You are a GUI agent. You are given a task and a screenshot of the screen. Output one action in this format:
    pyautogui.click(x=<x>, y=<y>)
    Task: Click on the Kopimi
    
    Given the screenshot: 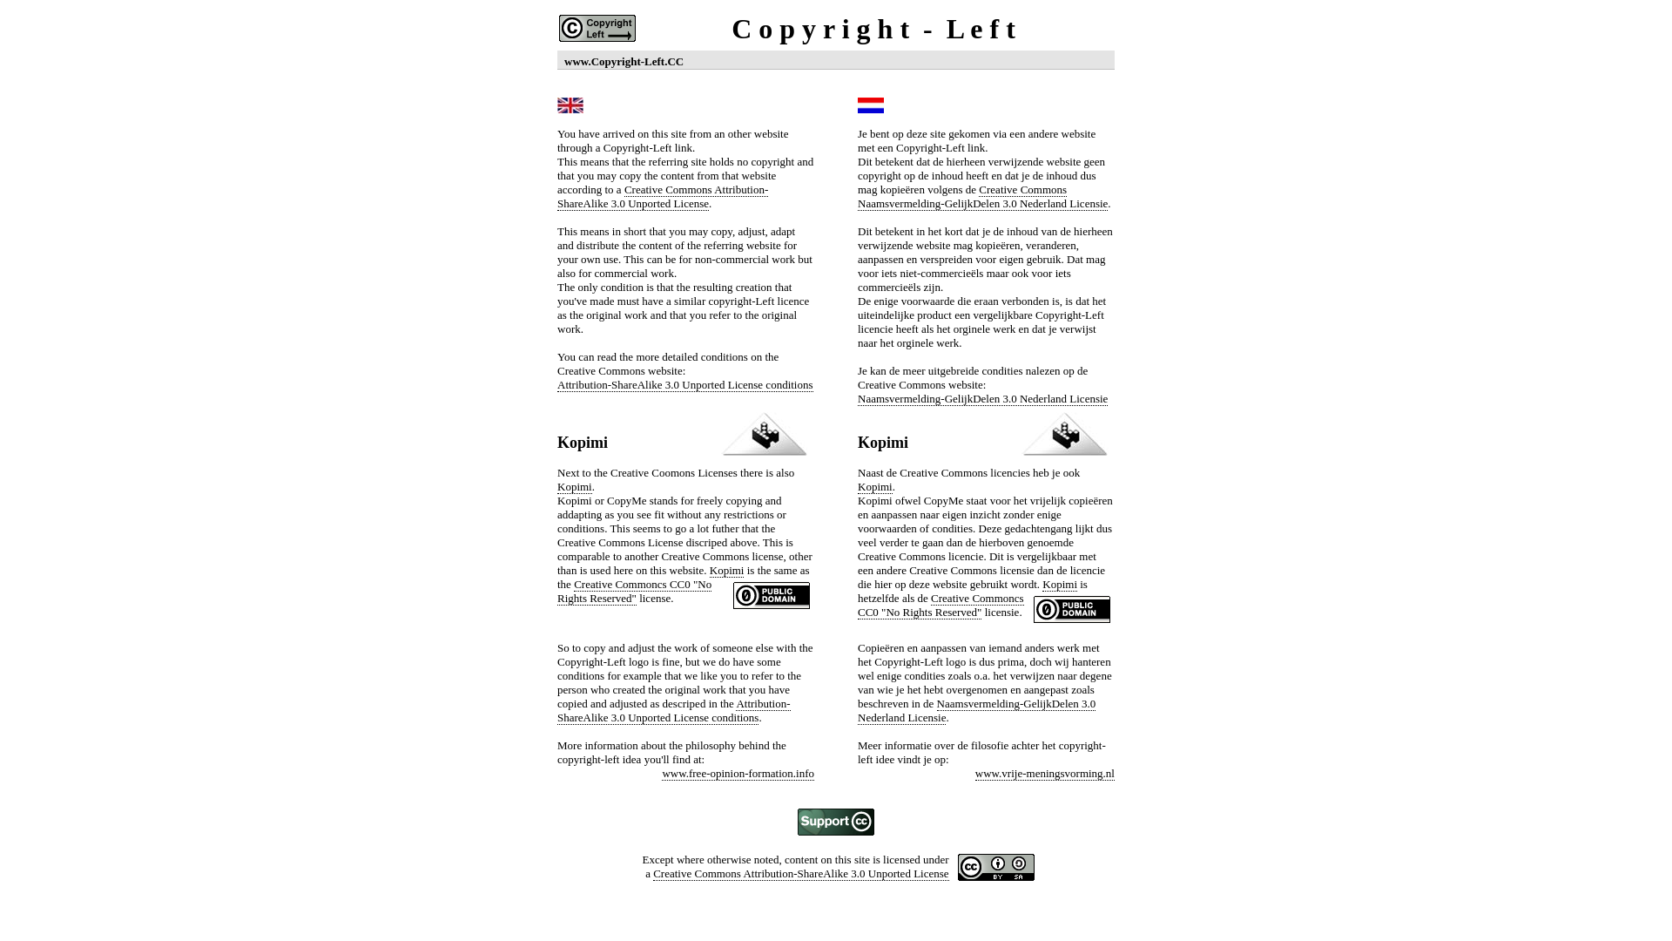 What is the action you would take?
    pyautogui.click(x=1060, y=585)
    